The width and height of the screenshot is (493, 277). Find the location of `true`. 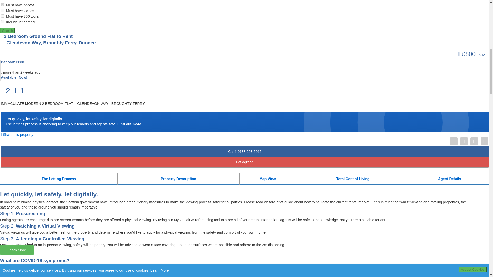

true is located at coordinates (3, 22).